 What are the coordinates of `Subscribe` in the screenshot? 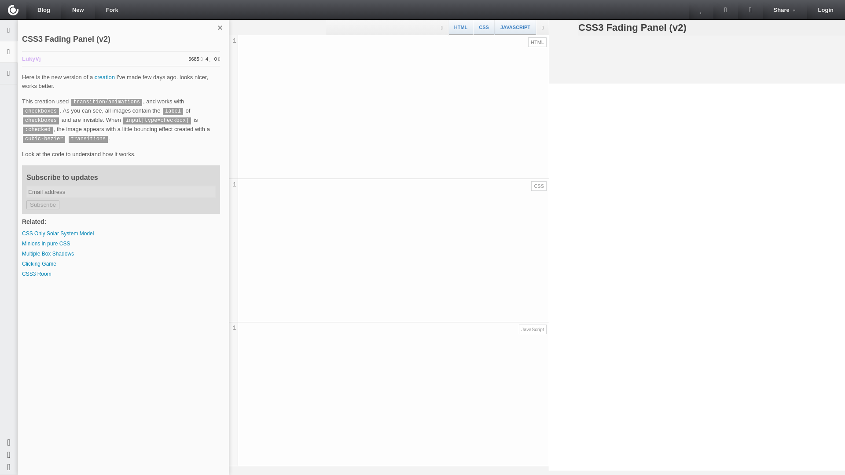 It's located at (725, 10).